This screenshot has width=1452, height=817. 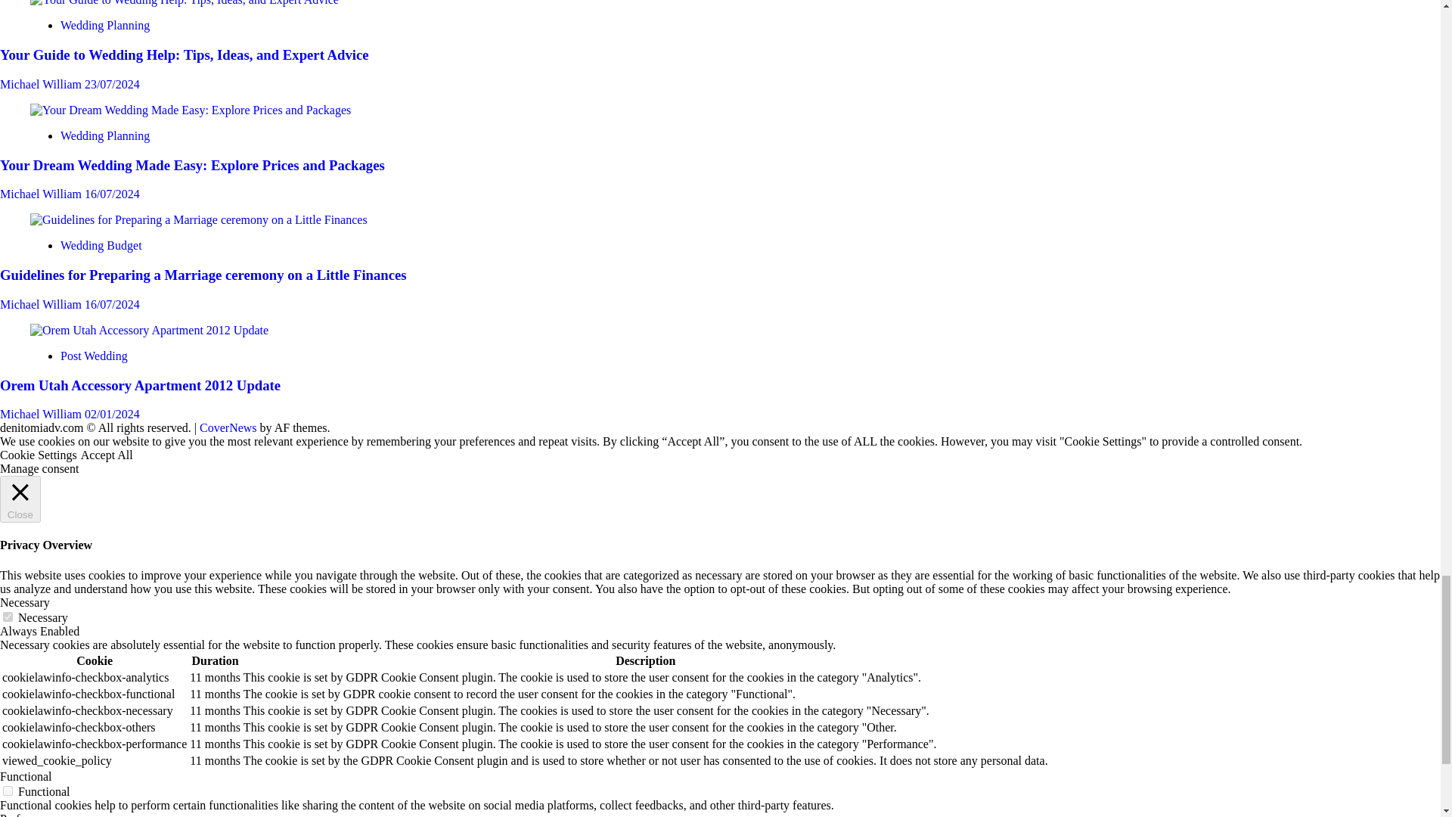 I want to click on Your Dream Wedding Made Easy: Explore Prices and Packages, so click(x=191, y=110).